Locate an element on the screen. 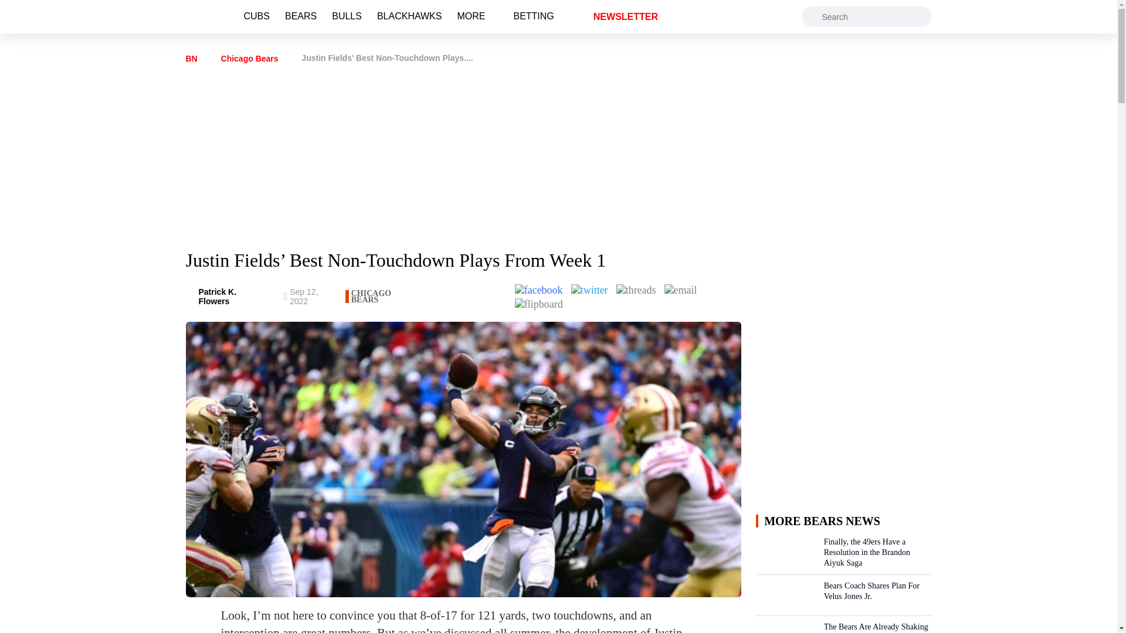 The image size is (1126, 633). BULLS is located at coordinates (347, 11).